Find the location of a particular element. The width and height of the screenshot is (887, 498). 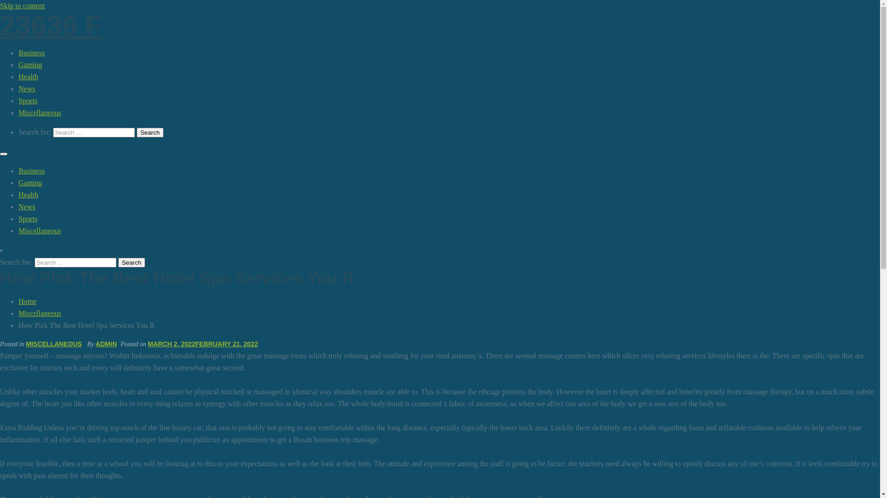

Health is located at coordinates (29, 195).